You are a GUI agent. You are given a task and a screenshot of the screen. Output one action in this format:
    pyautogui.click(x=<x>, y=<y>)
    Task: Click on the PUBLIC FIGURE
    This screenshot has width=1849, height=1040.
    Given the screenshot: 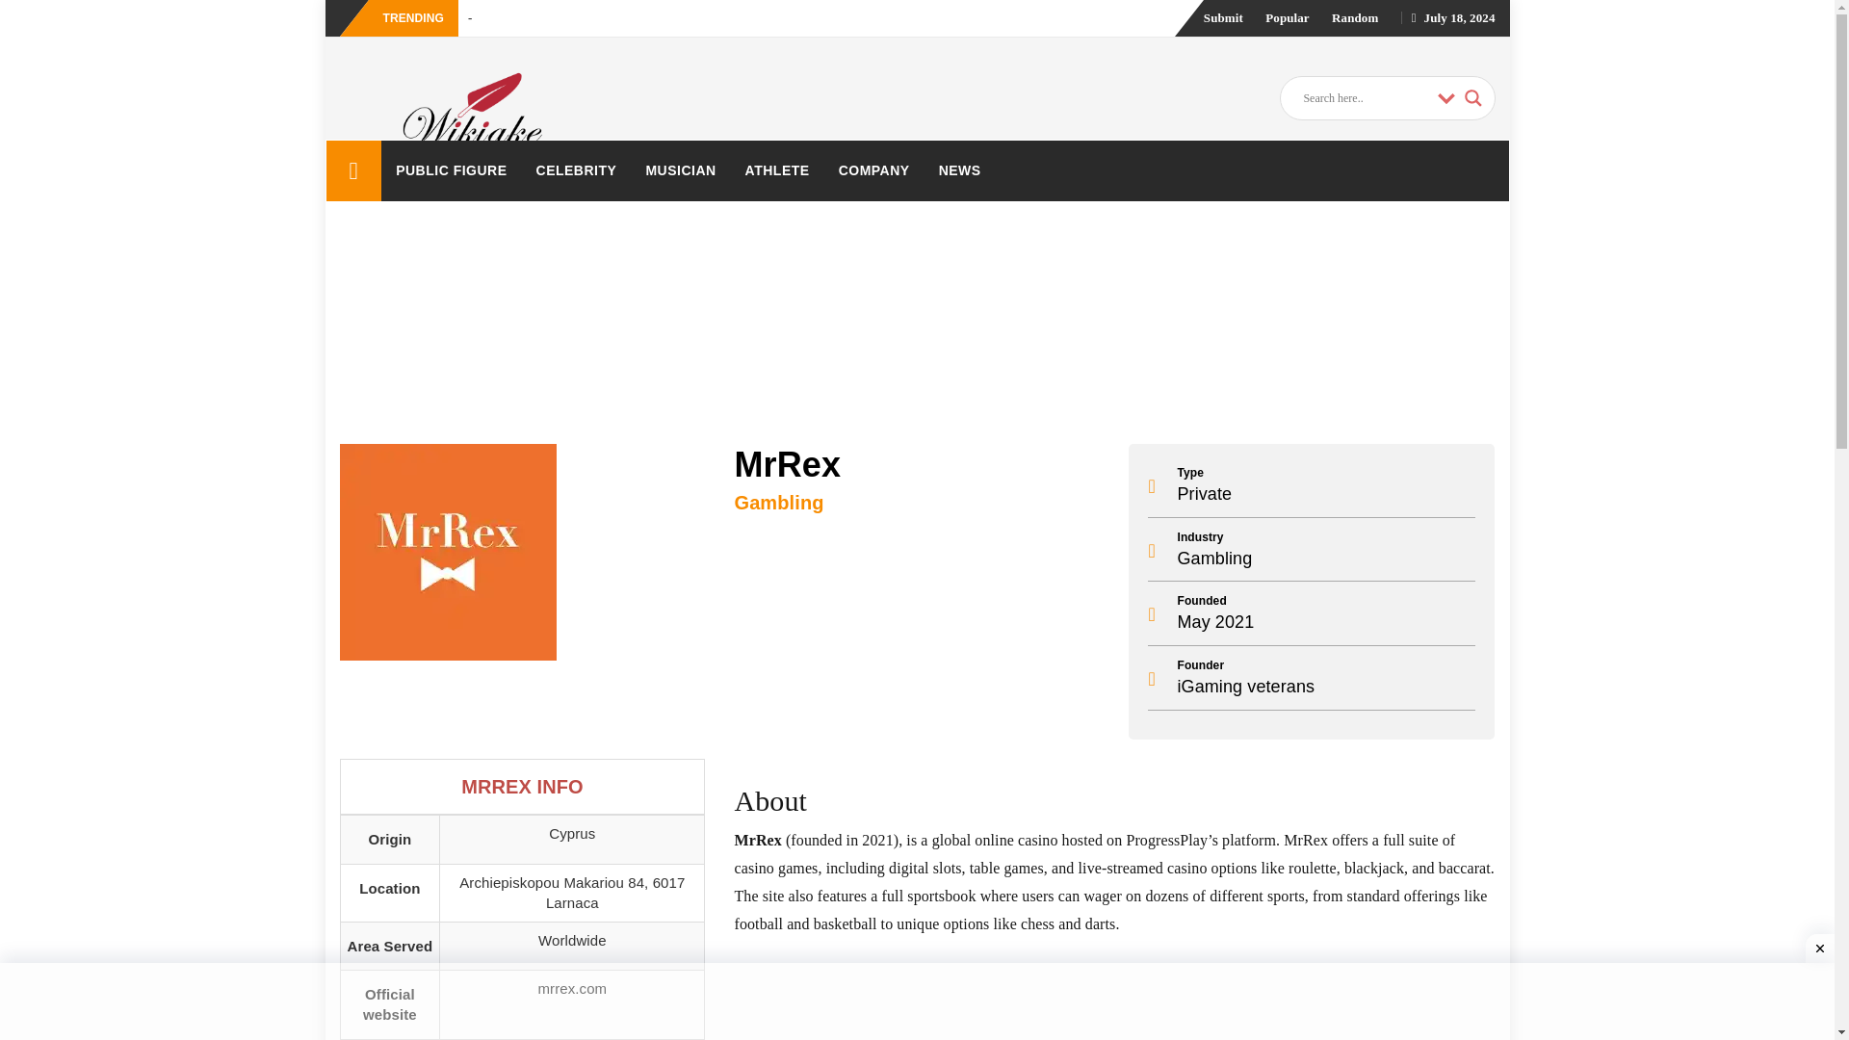 What is the action you would take?
    pyautogui.click(x=451, y=169)
    